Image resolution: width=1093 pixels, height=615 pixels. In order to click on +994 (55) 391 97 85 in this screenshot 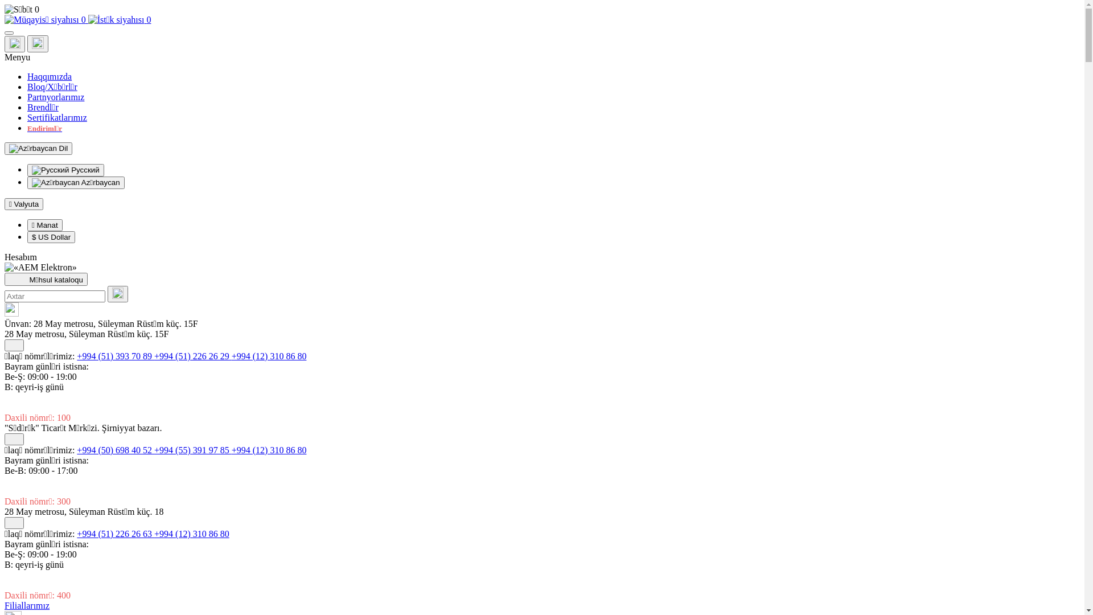, I will do `click(193, 450)`.